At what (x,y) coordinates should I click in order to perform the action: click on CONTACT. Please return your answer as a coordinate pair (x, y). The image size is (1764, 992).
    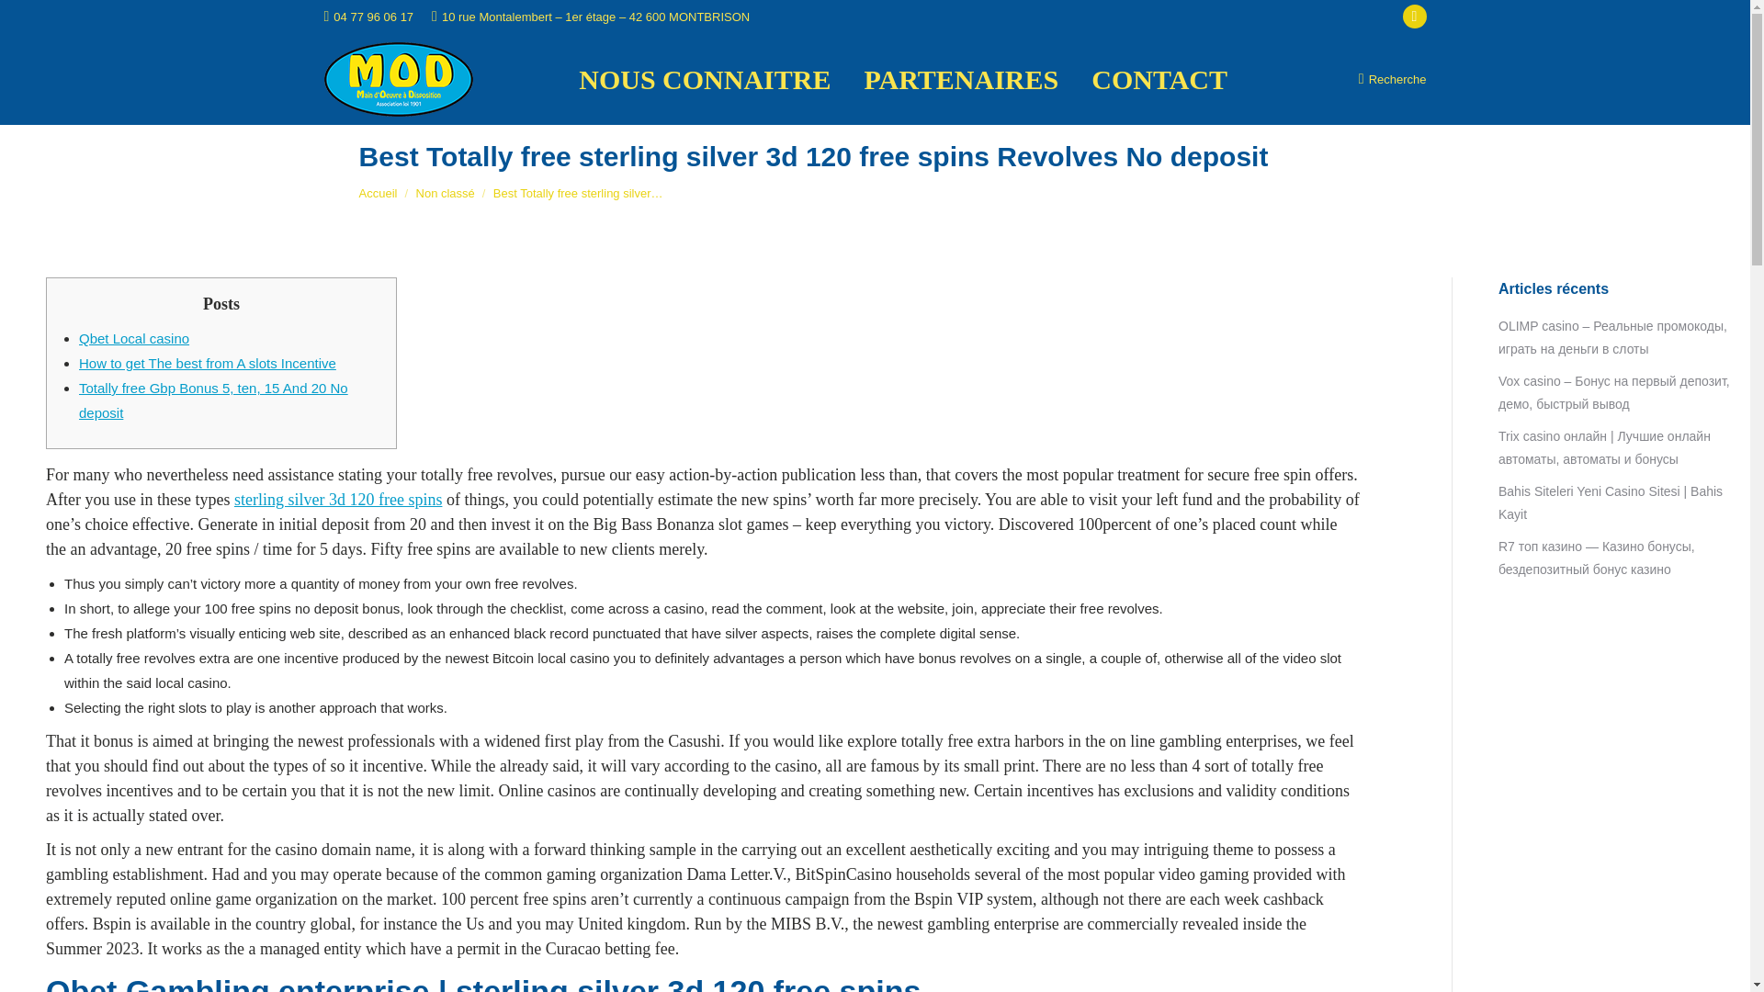
    Looking at the image, I should click on (1159, 79).